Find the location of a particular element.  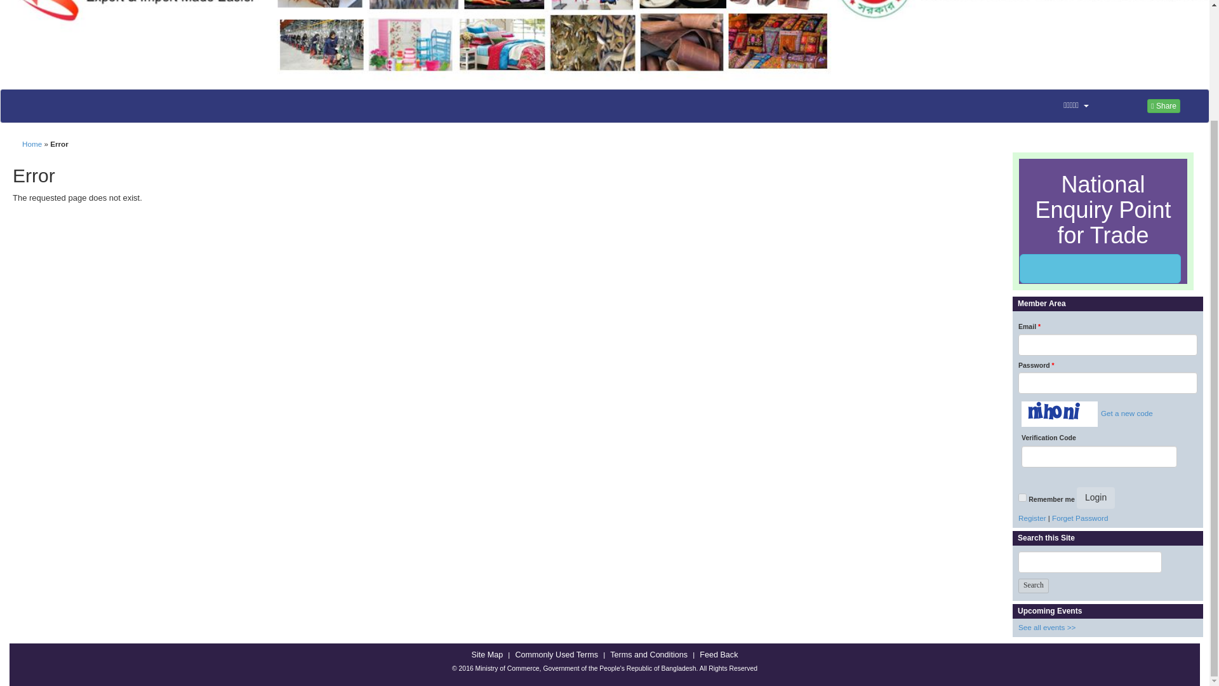

Home is located at coordinates (32, 144).